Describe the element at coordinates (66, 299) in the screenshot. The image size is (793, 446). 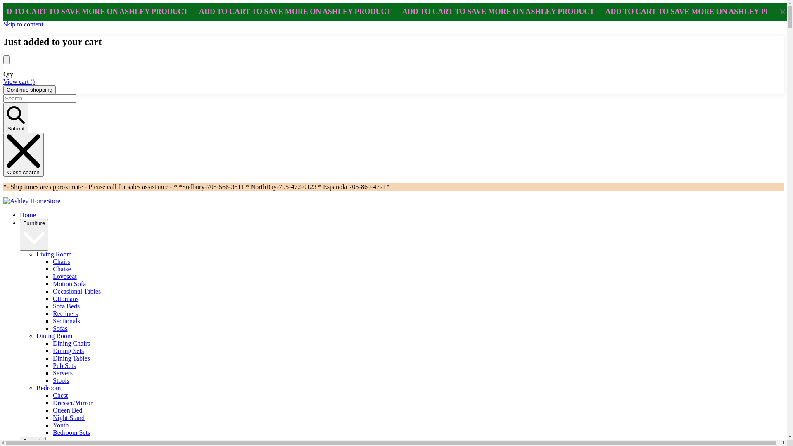
I see `Ottomans` at that location.